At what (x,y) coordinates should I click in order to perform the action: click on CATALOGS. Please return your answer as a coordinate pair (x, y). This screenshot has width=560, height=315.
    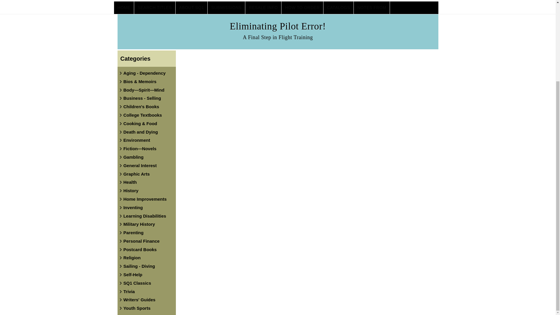
    Looking at the image, I should click on (339, 8).